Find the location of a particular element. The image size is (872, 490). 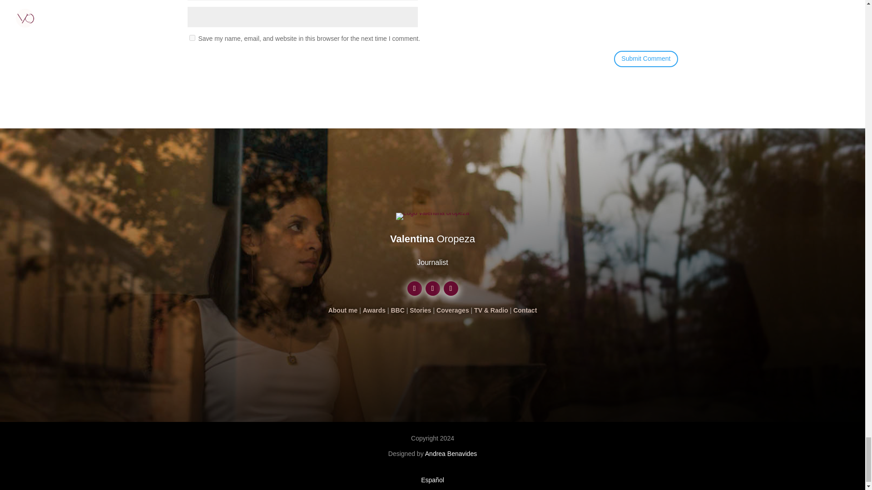

Contact is located at coordinates (525, 310).